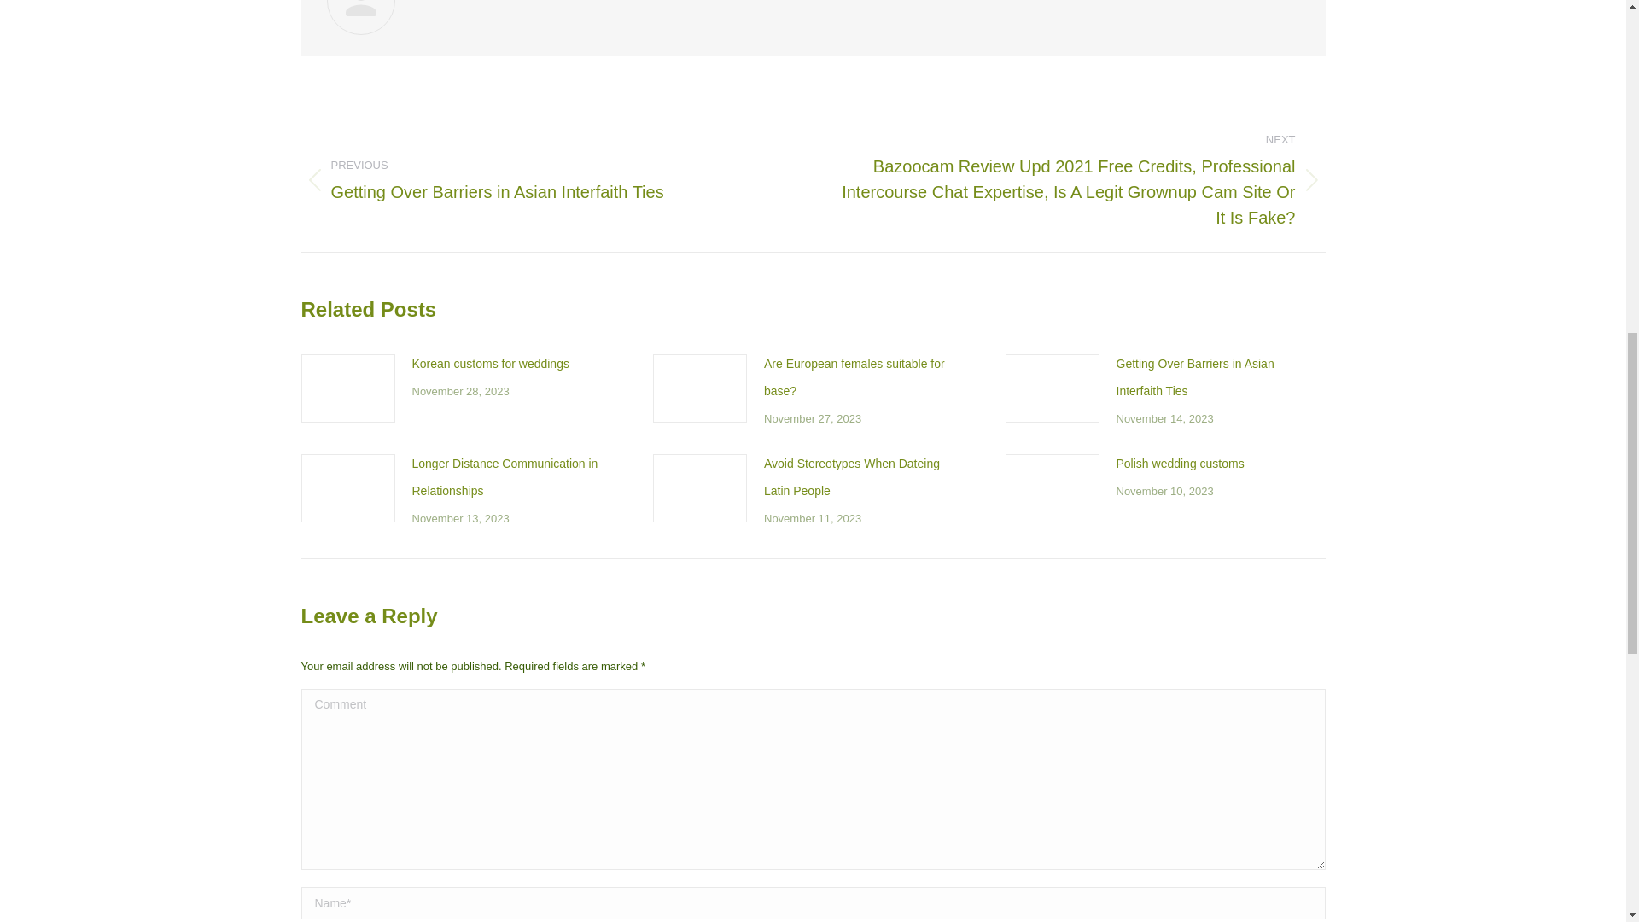 This screenshot has width=1639, height=922. What do you see at coordinates (490, 364) in the screenshot?
I see `Korean customs for weddings` at bounding box center [490, 364].